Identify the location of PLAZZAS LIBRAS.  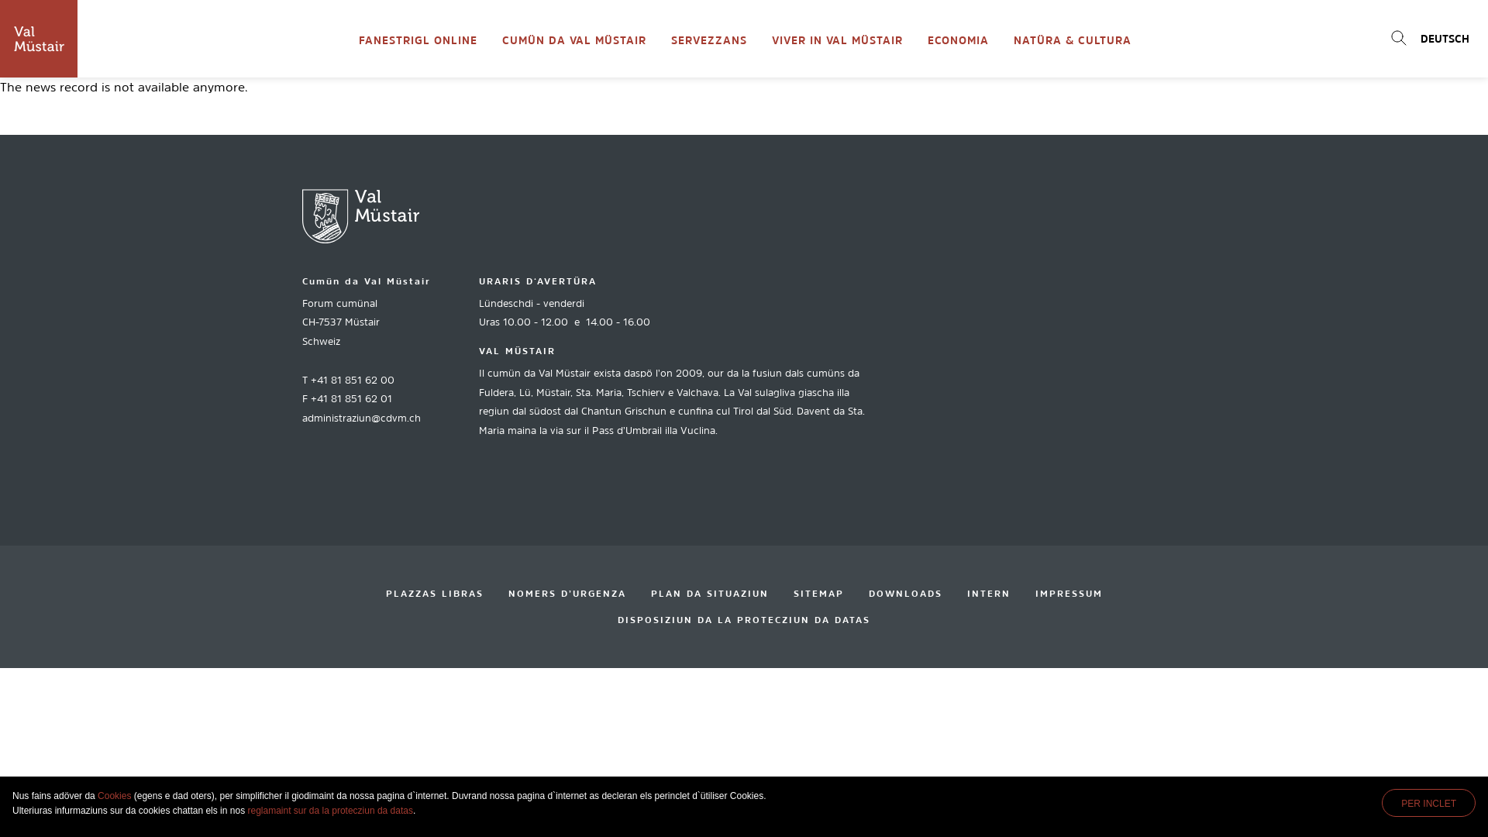
(435, 594).